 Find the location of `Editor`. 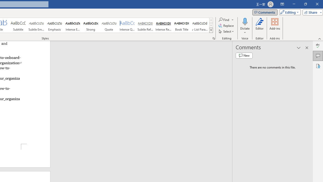

Editor is located at coordinates (259, 26).